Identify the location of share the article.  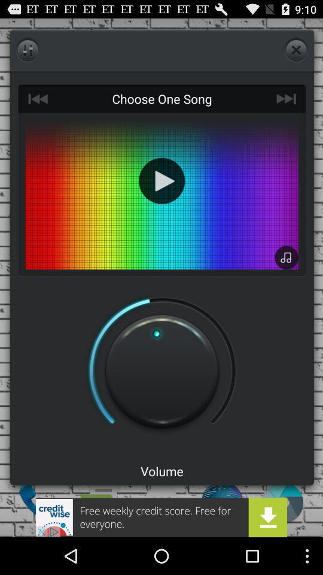
(161, 517).